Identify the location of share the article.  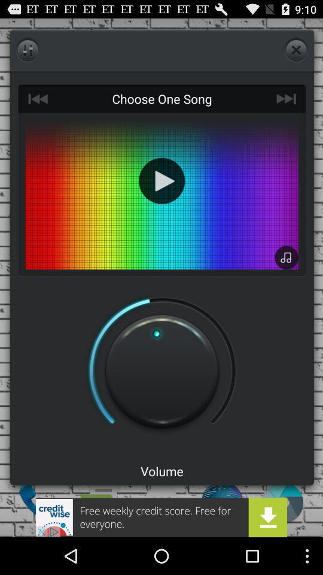
(161, 517).